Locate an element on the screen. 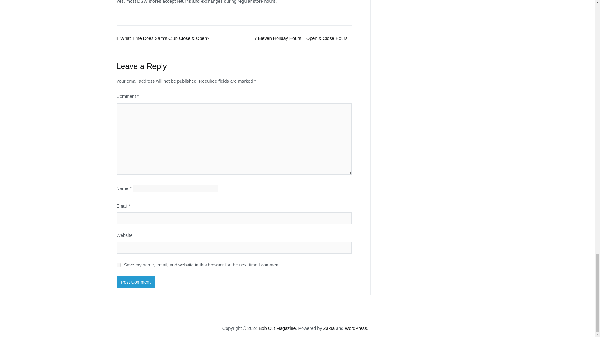 The image size is (600, 337). WordPress is located at coordinates (356, 328).